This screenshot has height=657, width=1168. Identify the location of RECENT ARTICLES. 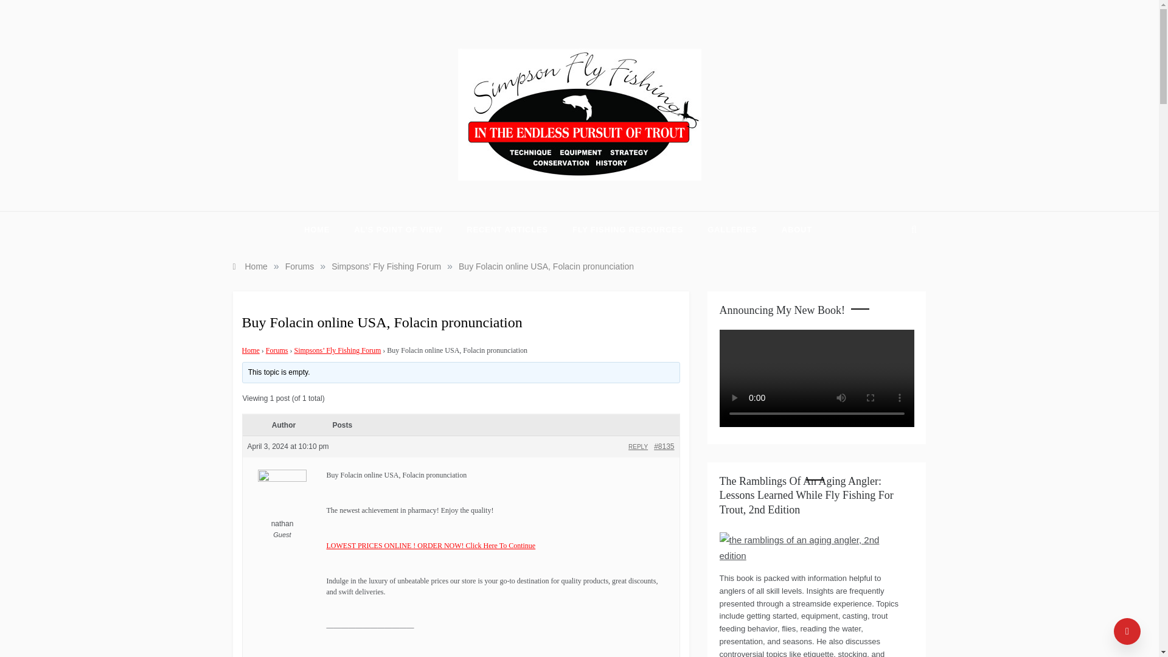
(507, 230).